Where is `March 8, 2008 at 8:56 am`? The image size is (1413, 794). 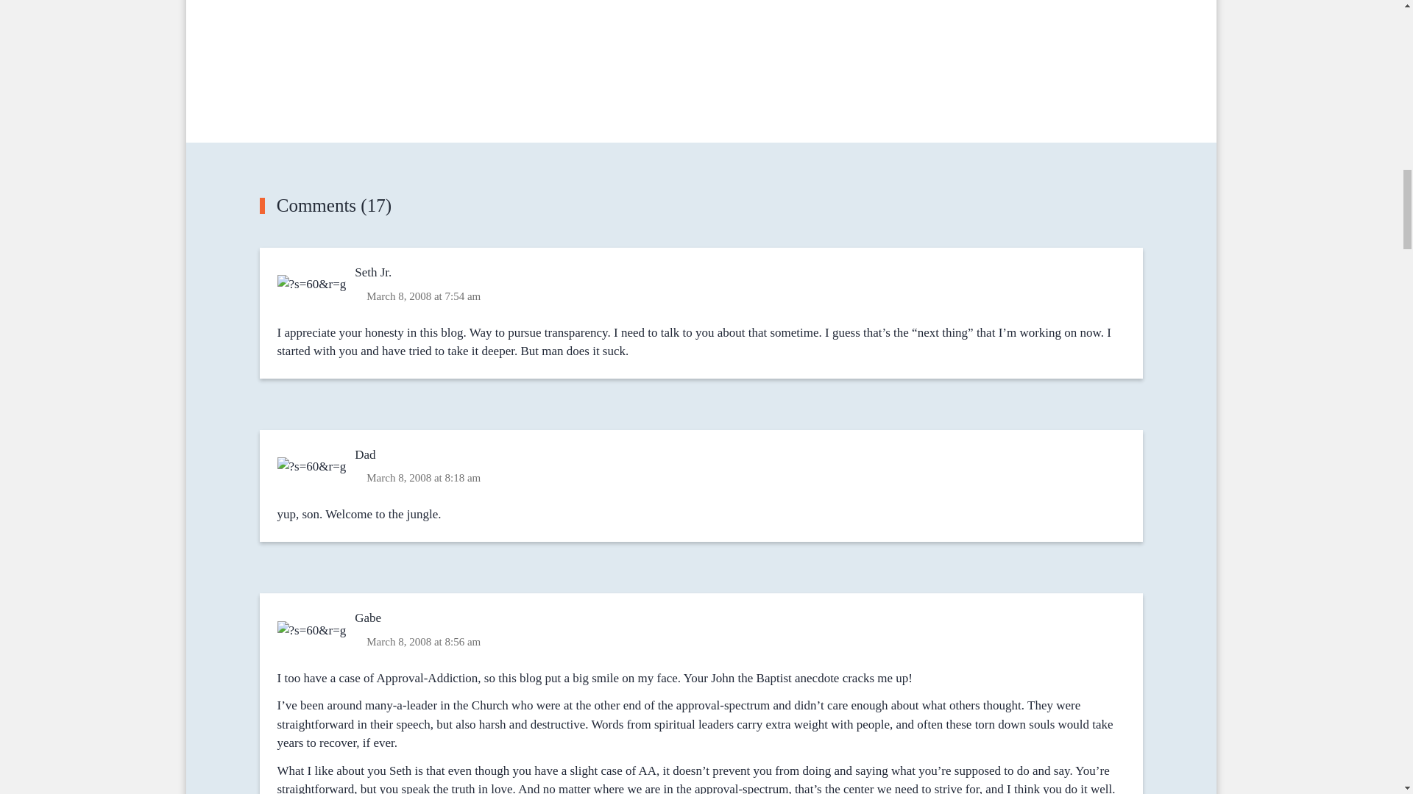
March 8, 2008 at 8:56 am is located at coordinates (422, 641).